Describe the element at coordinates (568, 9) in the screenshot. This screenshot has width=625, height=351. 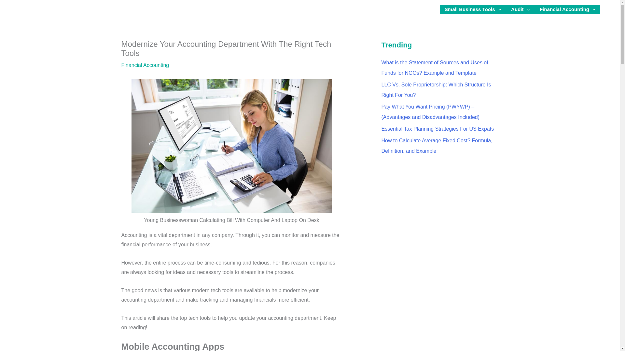
I see `Financial Accounting` at that location.